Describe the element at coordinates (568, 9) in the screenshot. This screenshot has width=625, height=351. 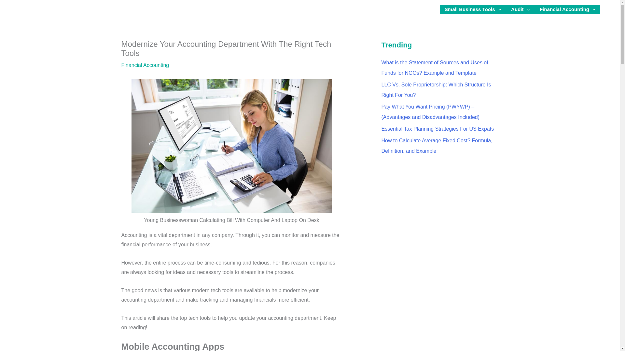
I see `Financial Accounting` at that location.